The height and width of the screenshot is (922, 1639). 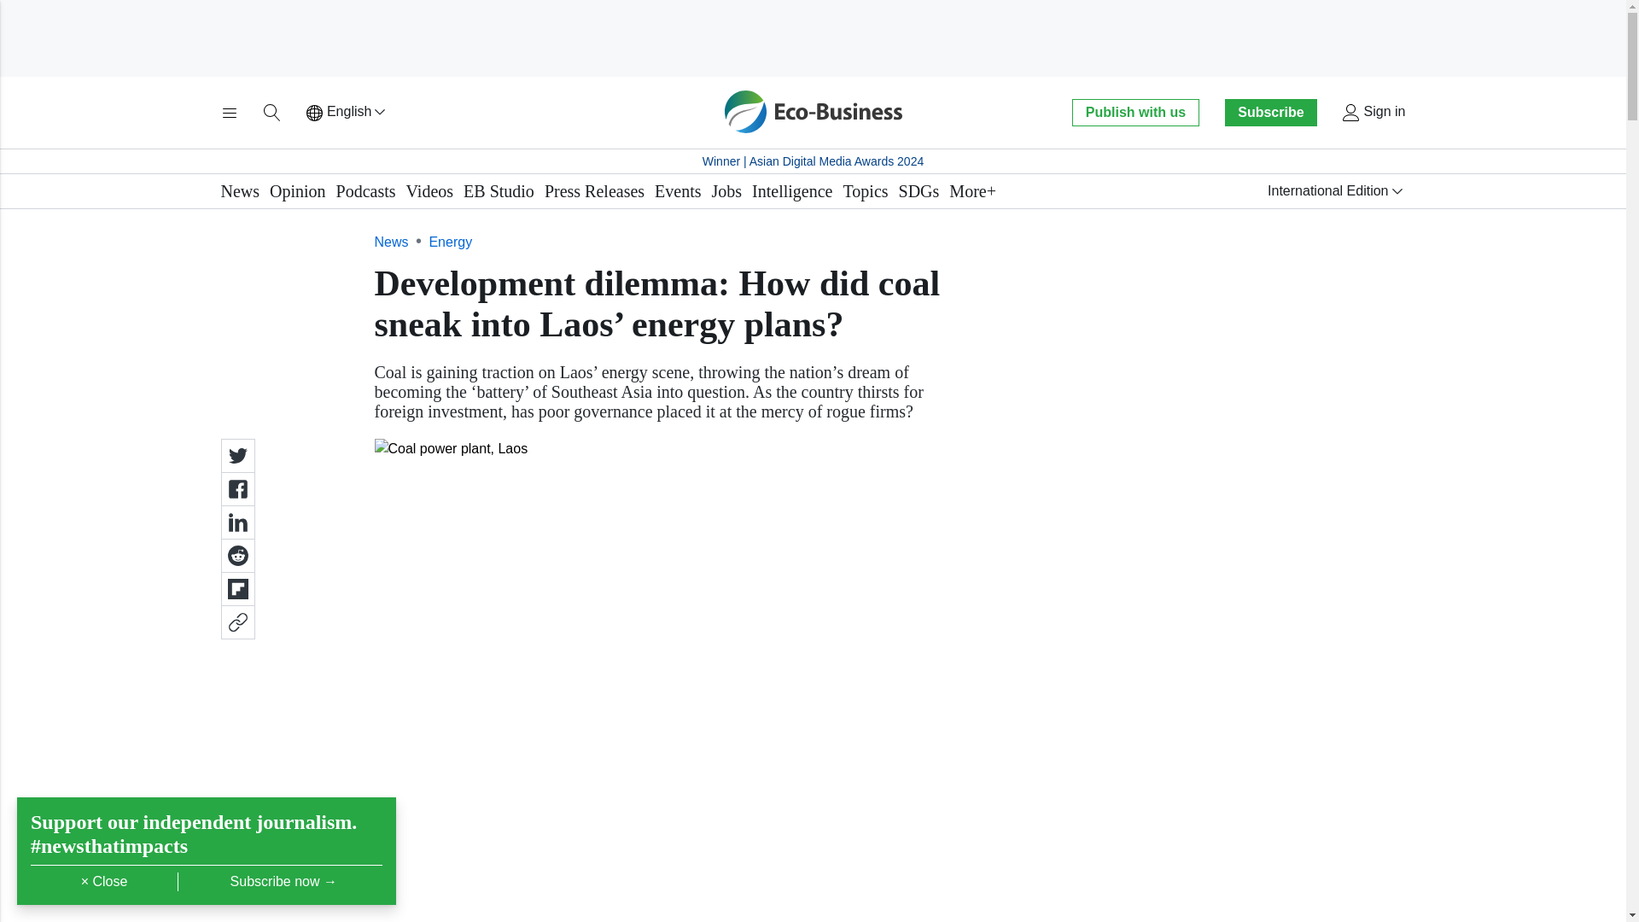 I want to click on Sign in or sign up, so click(x=1373, y=113).